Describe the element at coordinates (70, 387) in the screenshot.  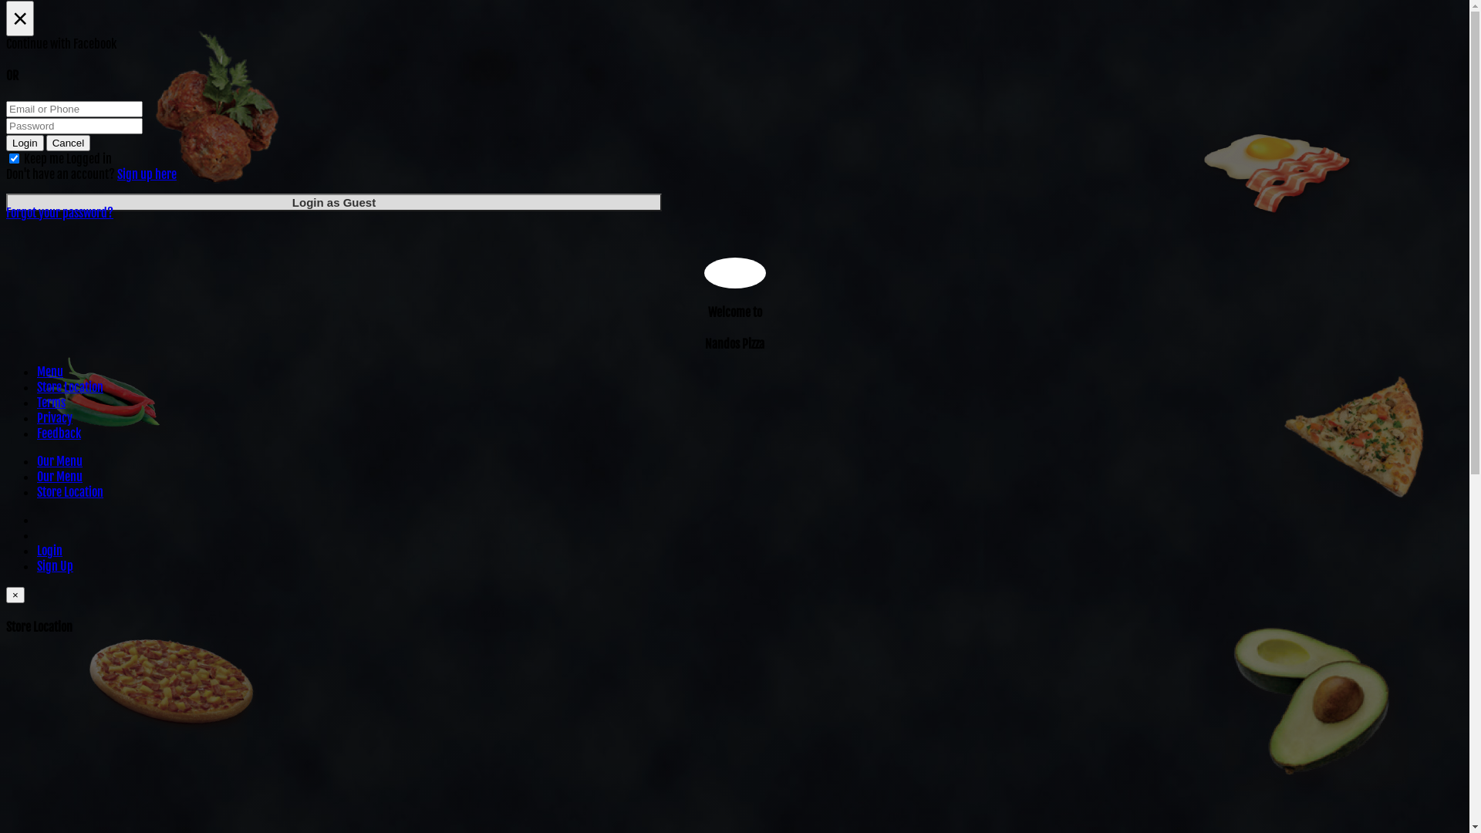
I see `Store Location` at that location.